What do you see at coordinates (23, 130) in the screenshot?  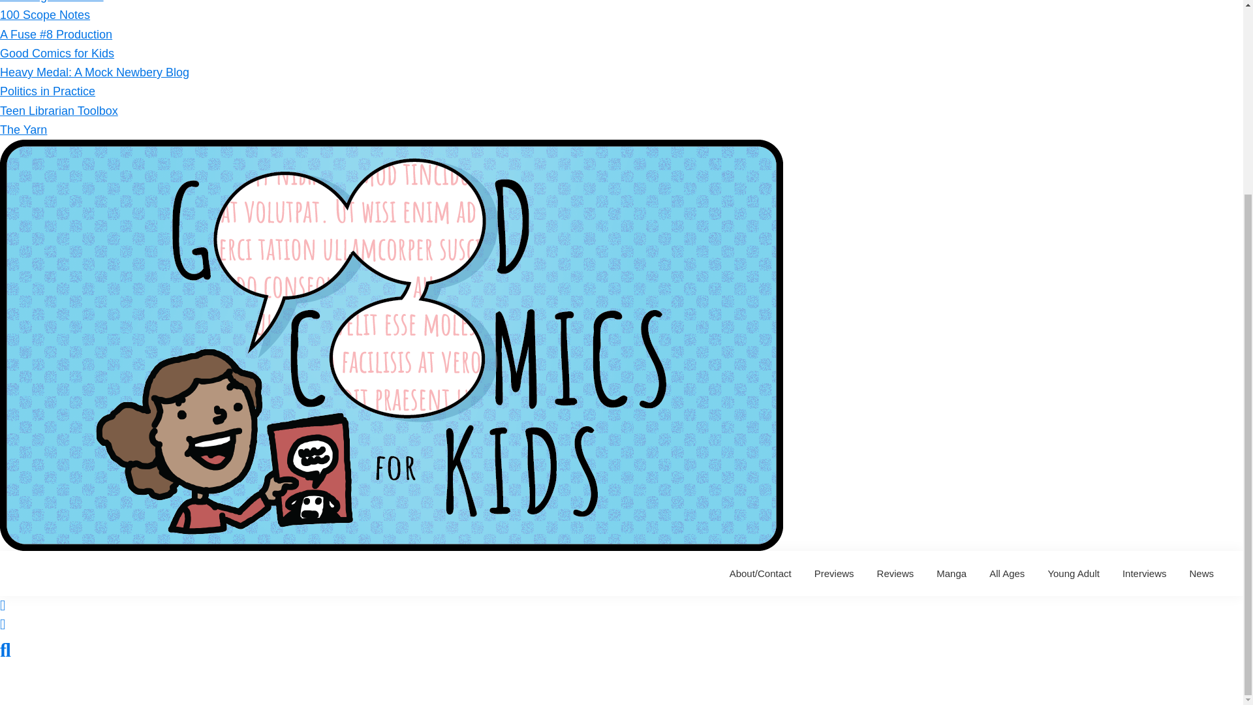 I see `The Yarn` at bounding box center [23, 130].